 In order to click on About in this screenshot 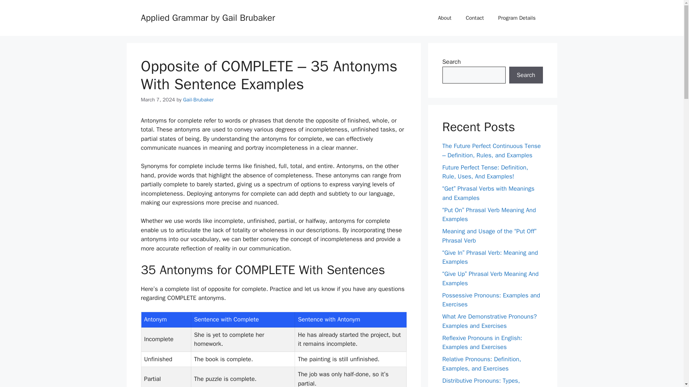, I will do `click(444, 18)`.